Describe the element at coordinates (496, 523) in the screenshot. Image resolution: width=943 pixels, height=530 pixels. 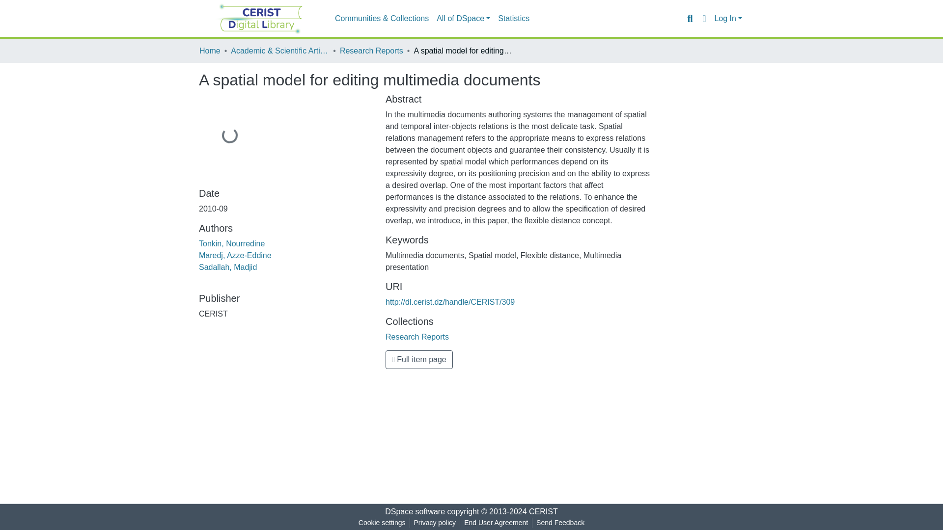
I see `End User Agreement` at that location.